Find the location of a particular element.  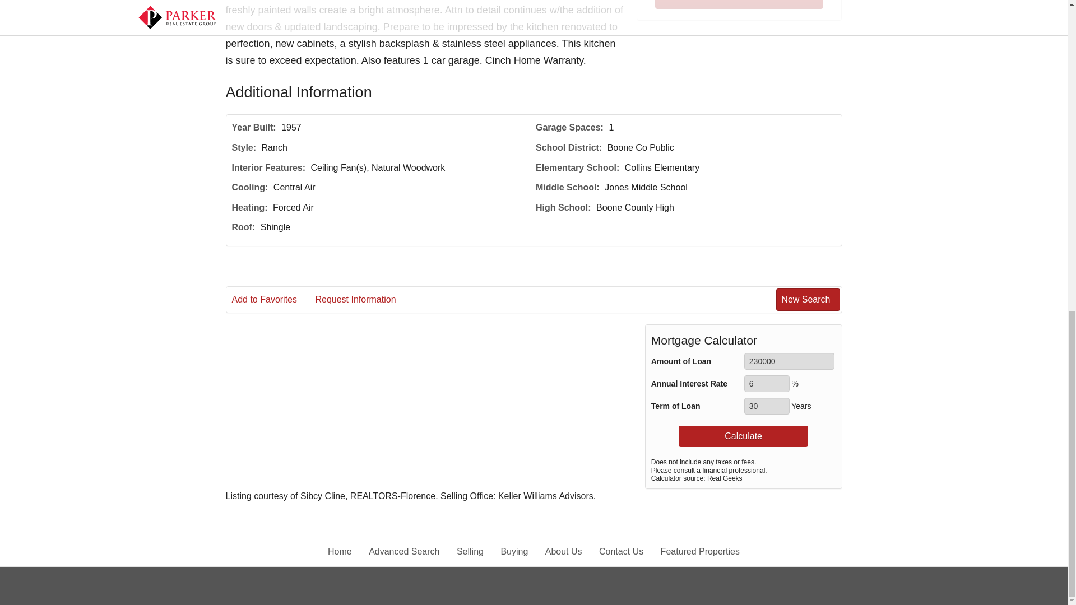

Contact Us is located at coordinates (739, 4).